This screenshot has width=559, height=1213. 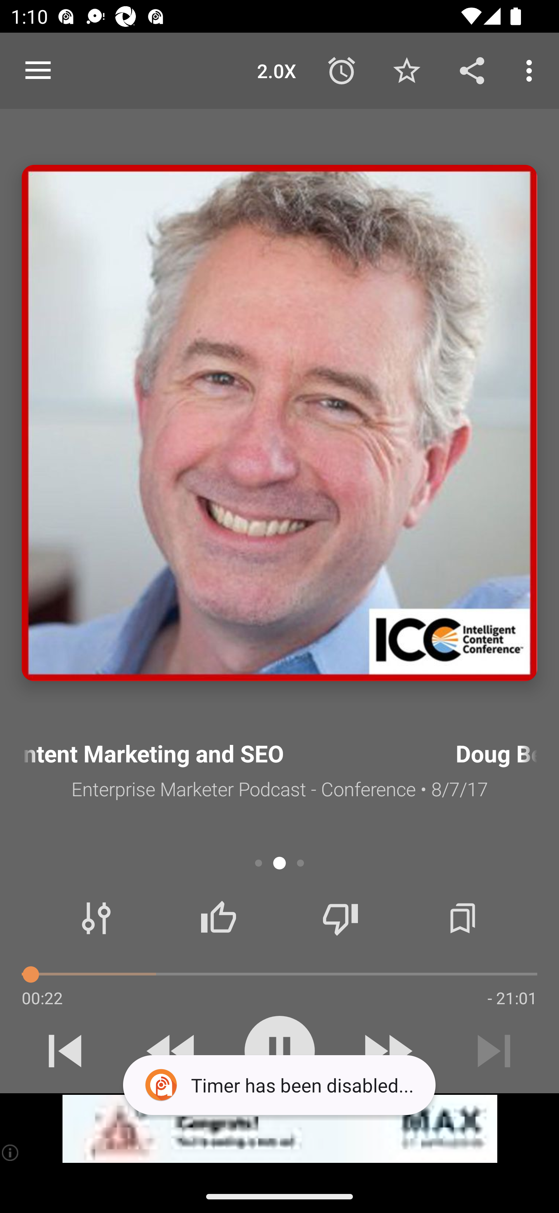 I want to click on Open navigation sidebar, so click(x=38, y=71).